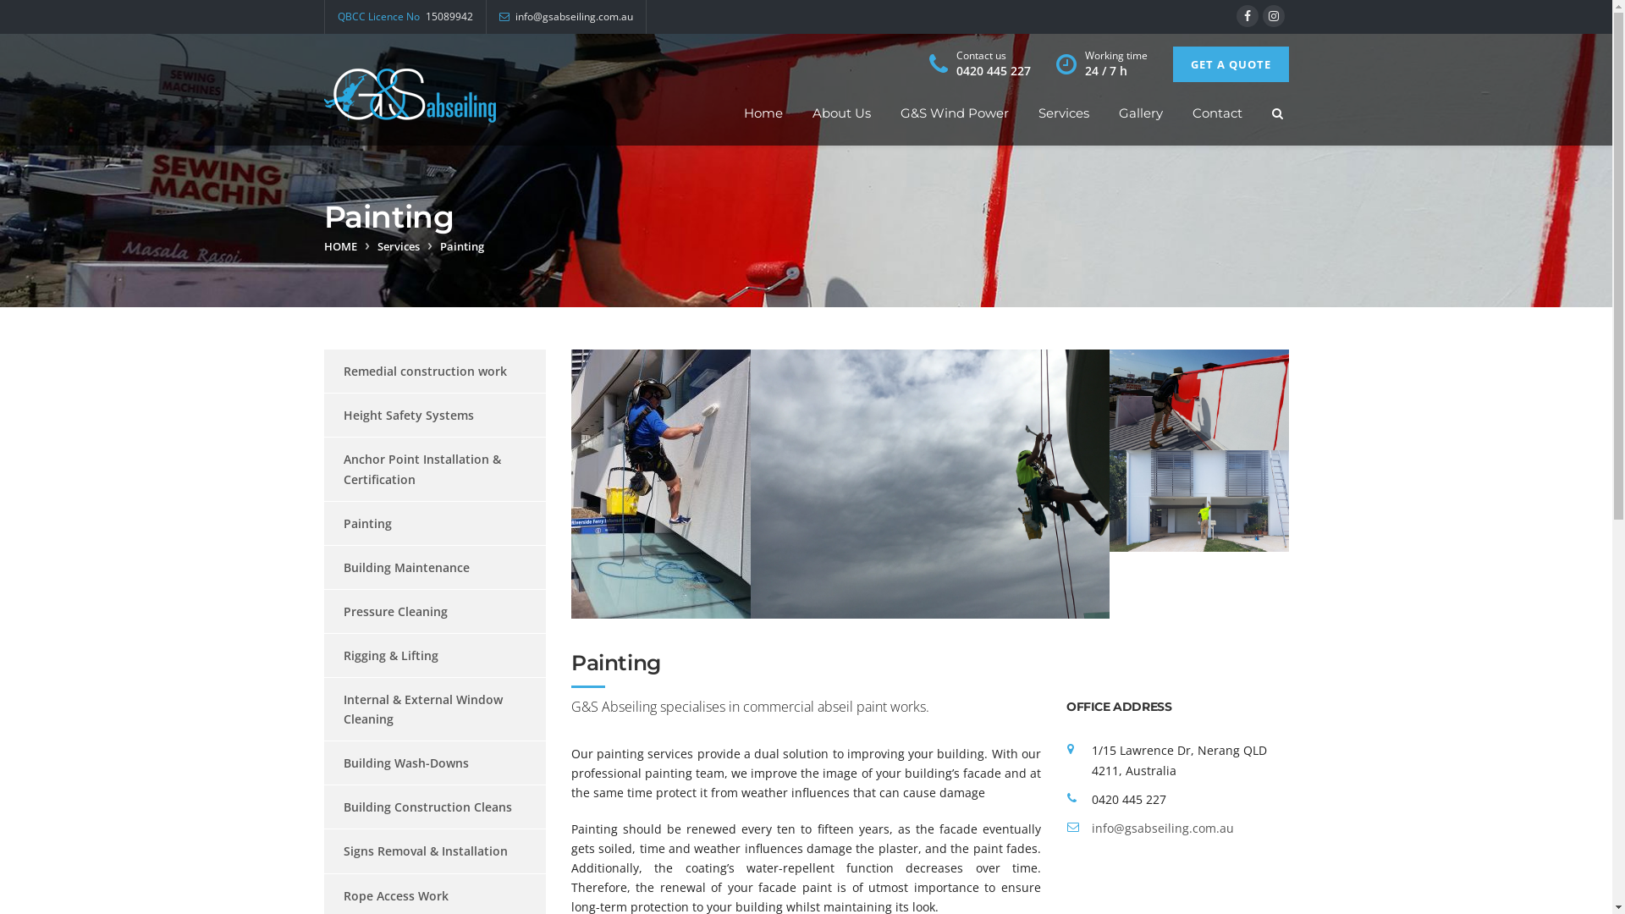 The width and height of the screenshot is (1625, 914). Describe the element at coordinates (955, 113) in the screenshot. I see `G&S Wind Power` at that location.